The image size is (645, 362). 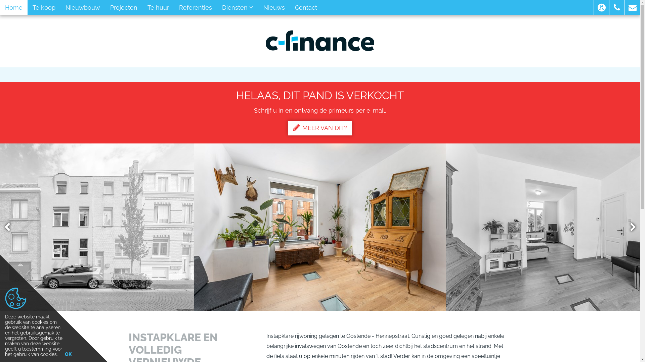 What do you see at coordinates (630, 227) in the screenshot?
I see `Next` at bounding box center [630, 227].